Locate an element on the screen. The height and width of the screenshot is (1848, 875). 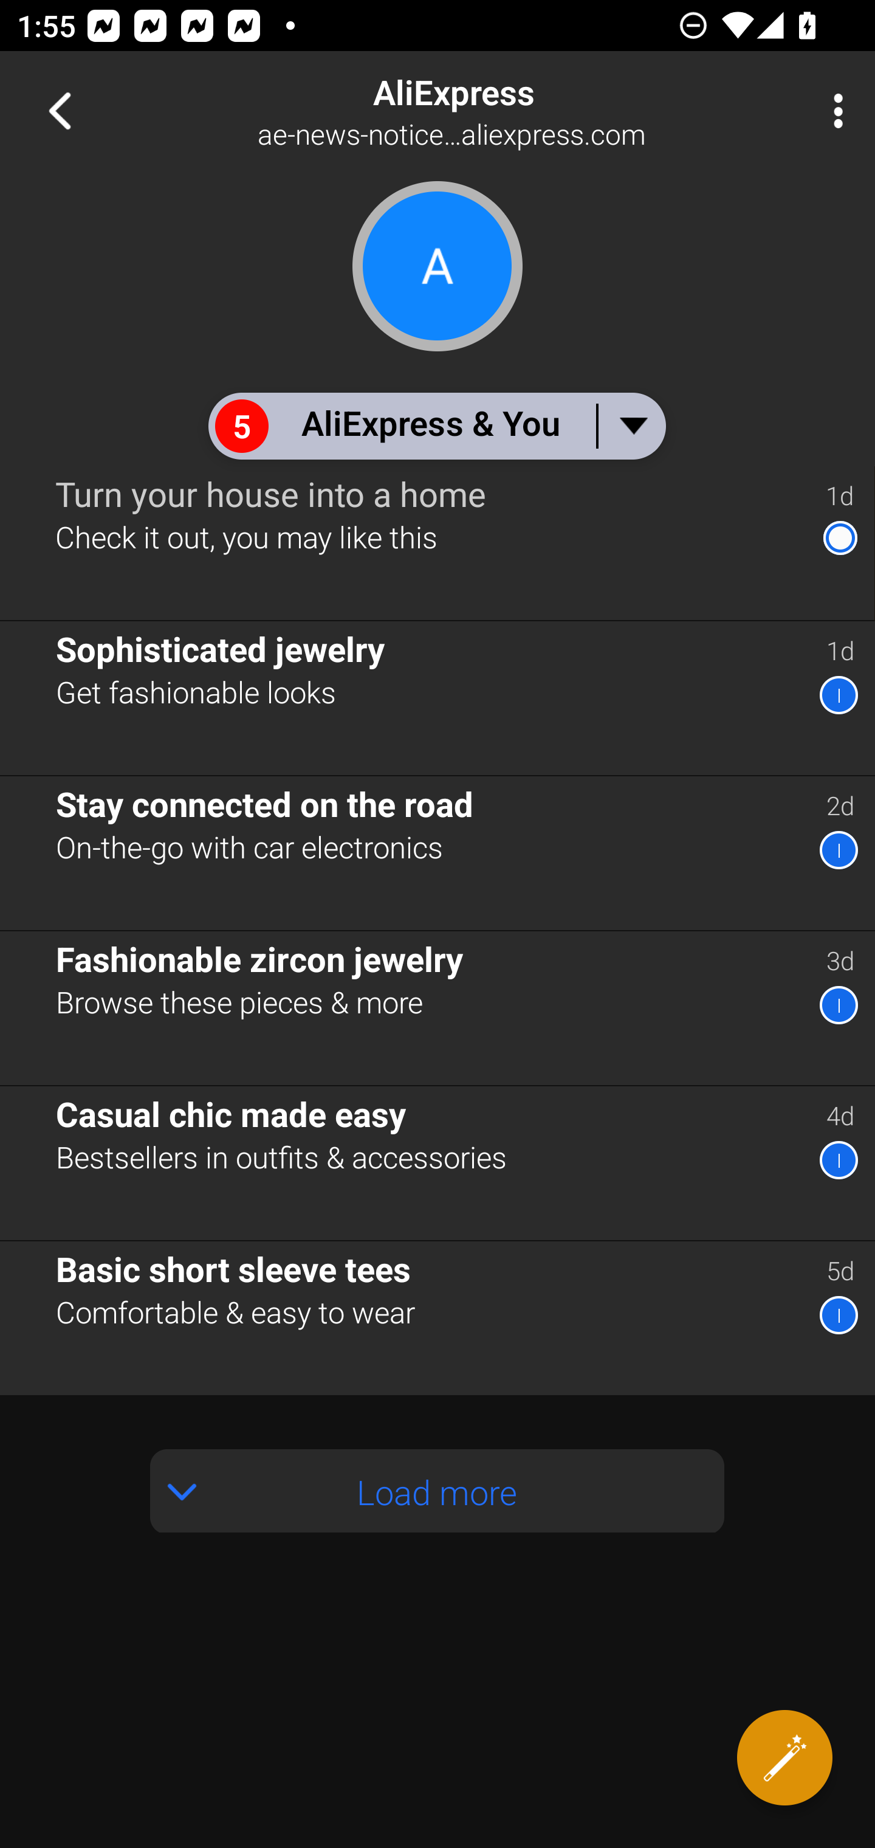
More Options is located at coordinates (832, 111).